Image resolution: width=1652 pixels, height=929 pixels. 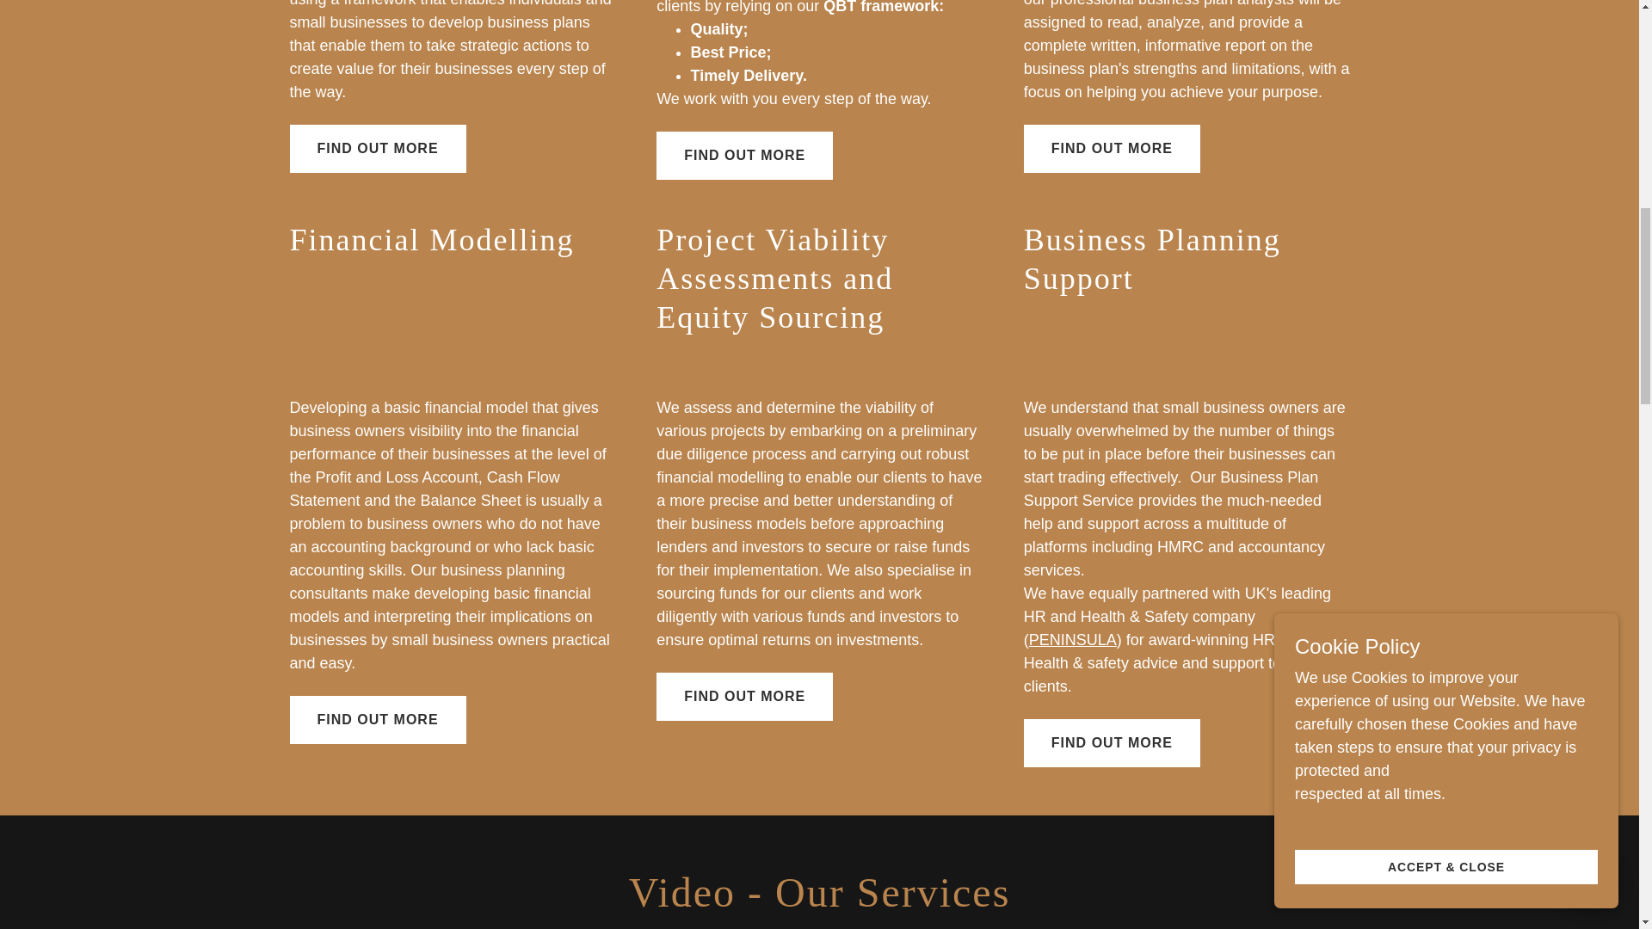 What do you see at coordinates (1072, 640) in the screenshot?
I see `PENINSULA` at bounding box center [1072, 640].